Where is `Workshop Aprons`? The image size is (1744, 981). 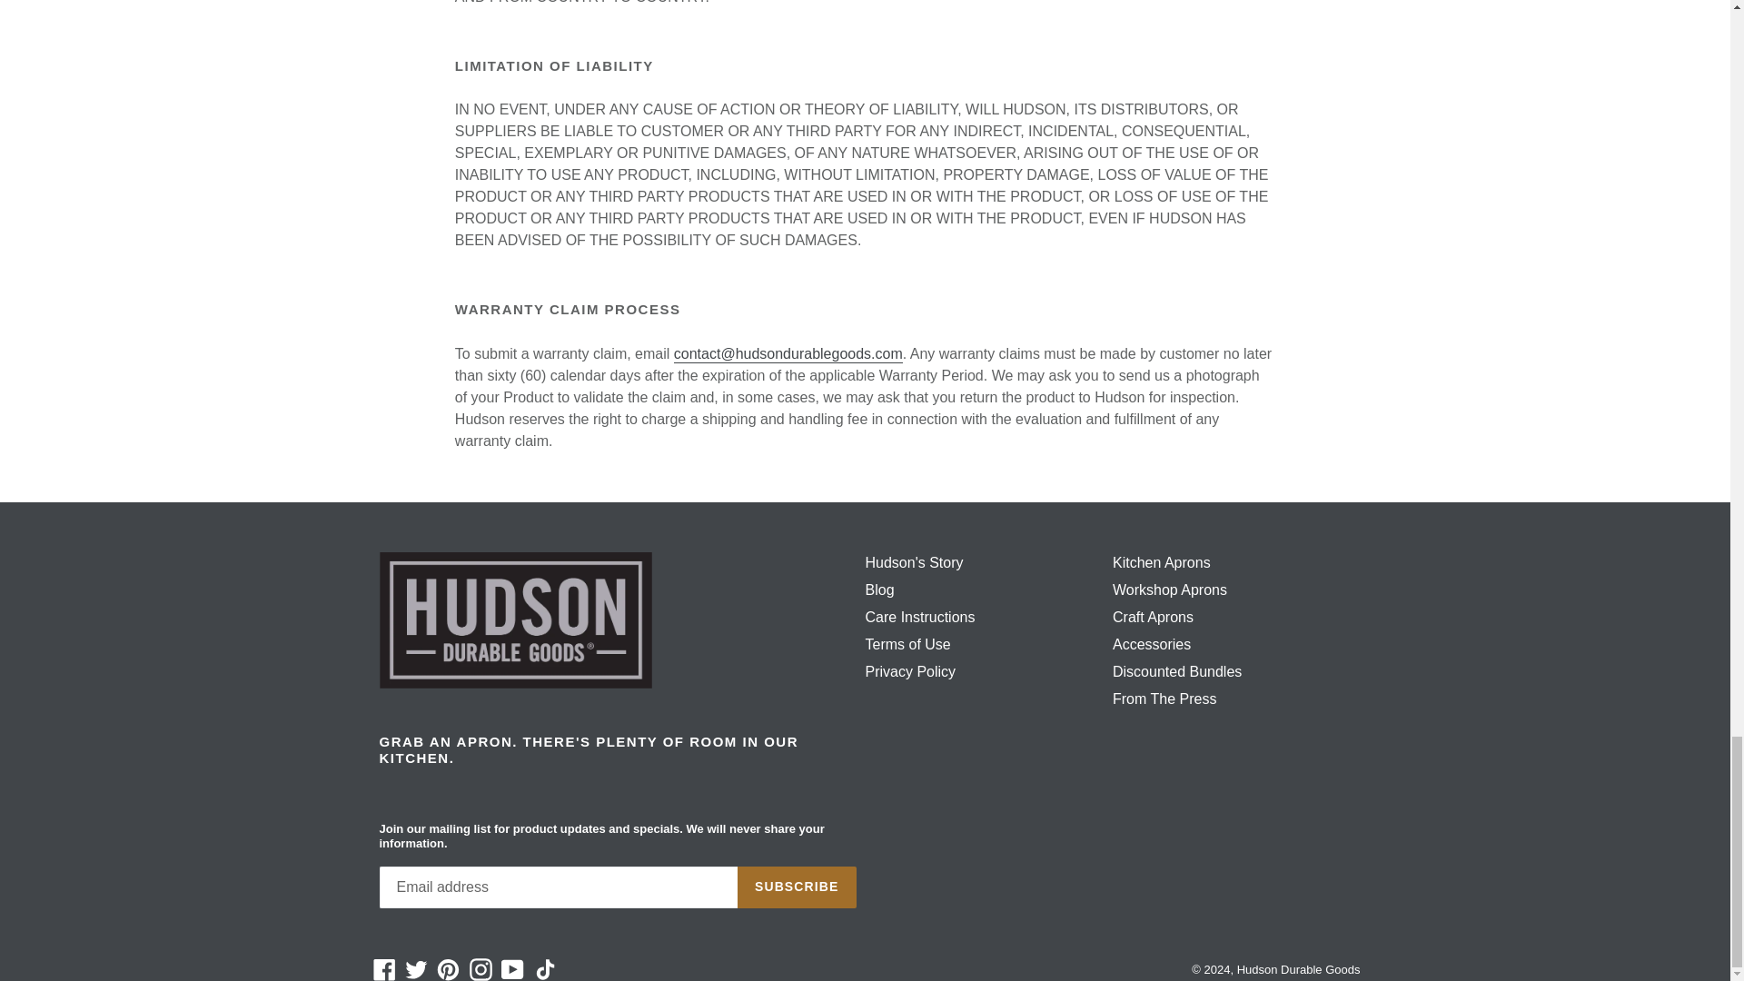 Workshop Aprons is located at coordinates (1170, 590).